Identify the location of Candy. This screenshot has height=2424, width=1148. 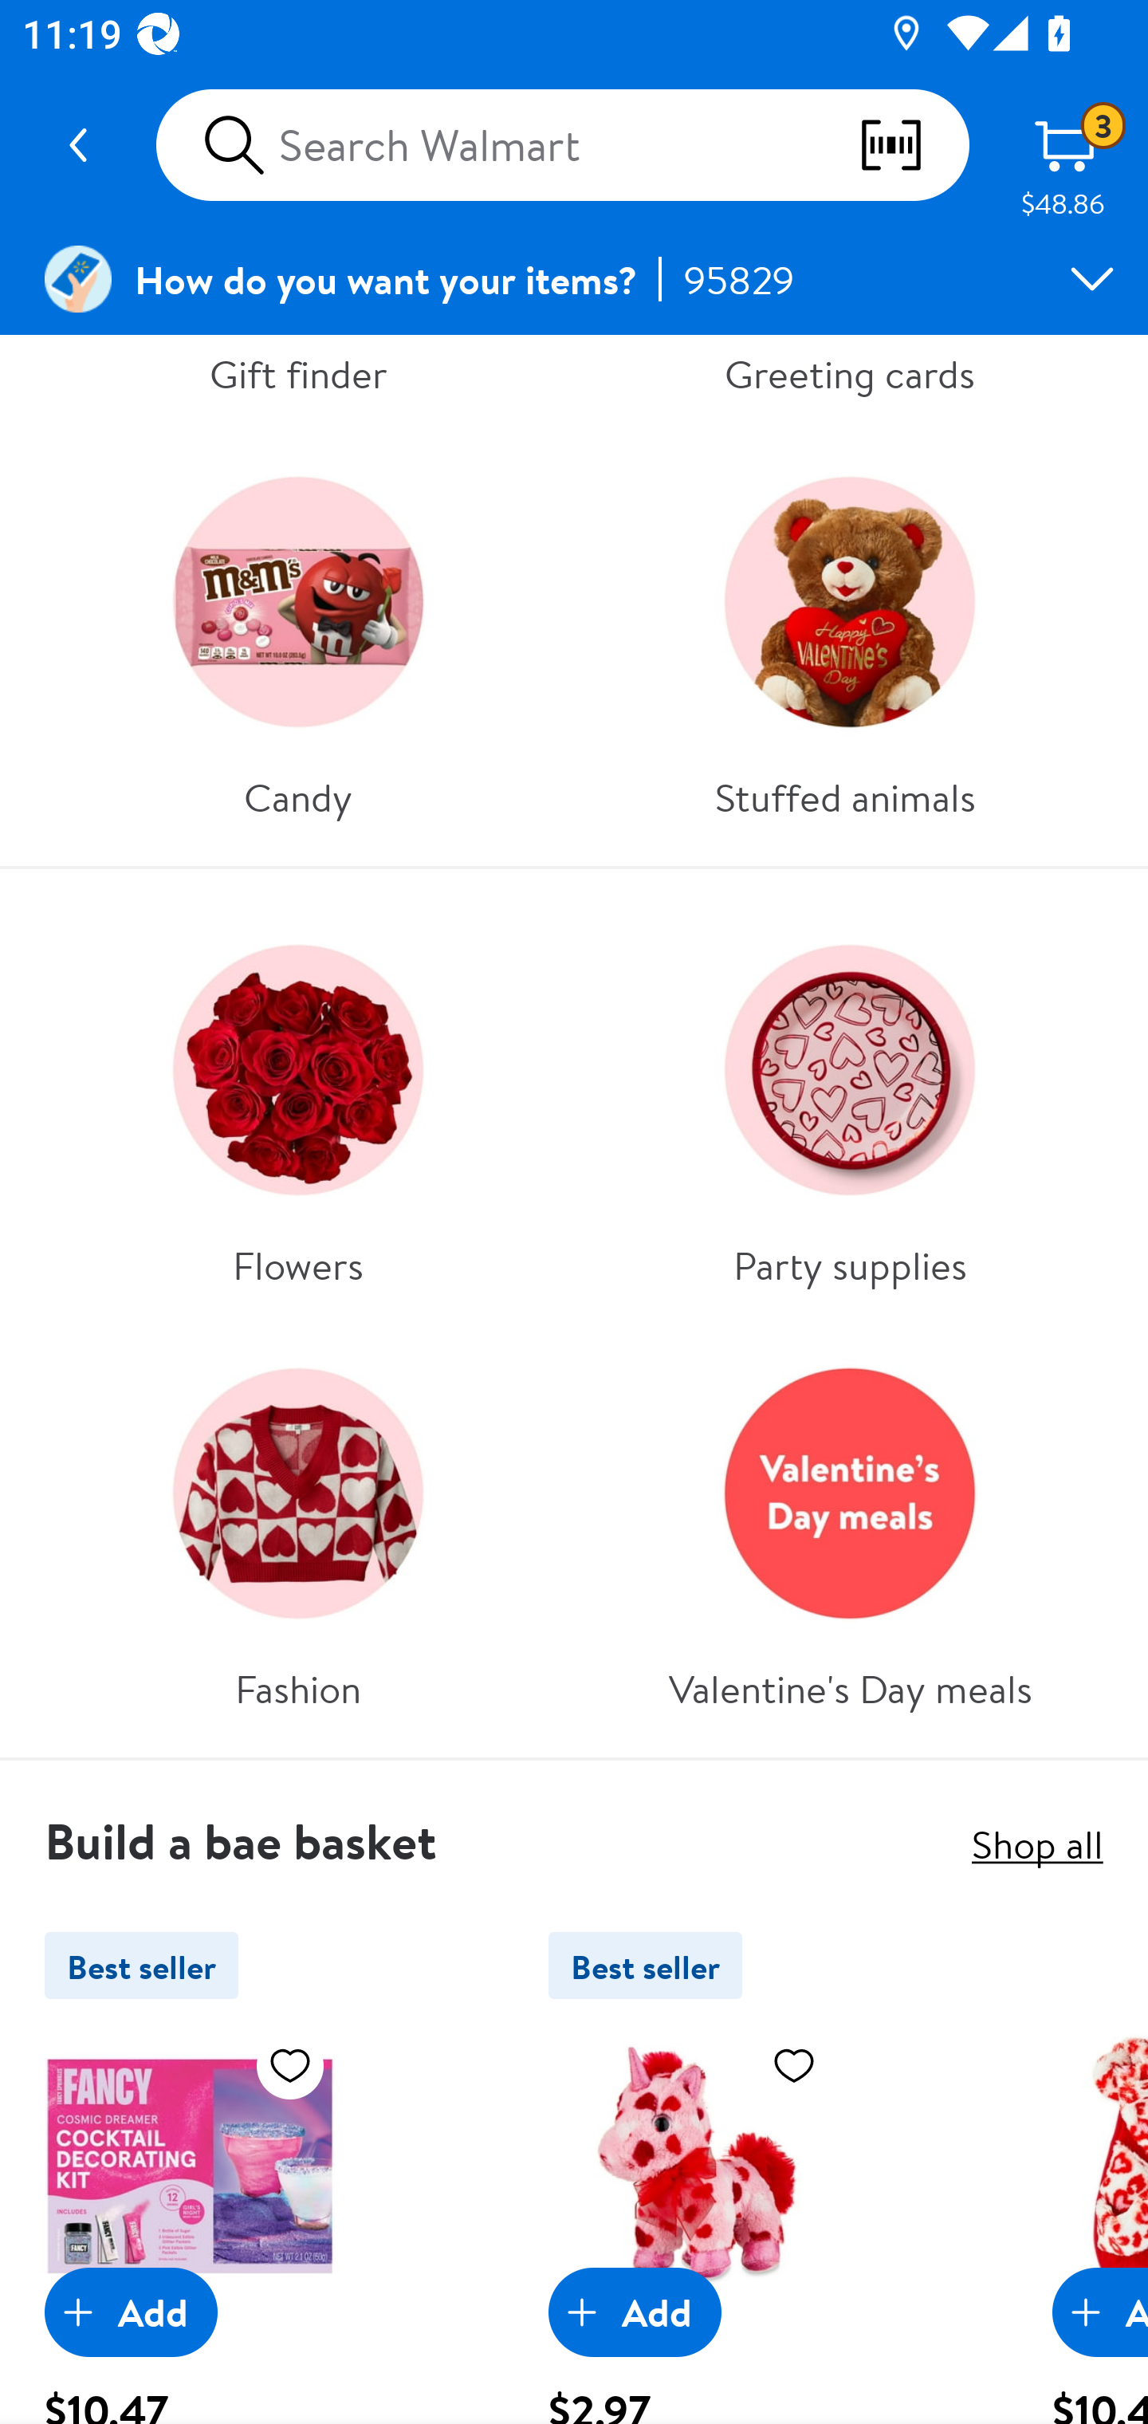
(298, 635).